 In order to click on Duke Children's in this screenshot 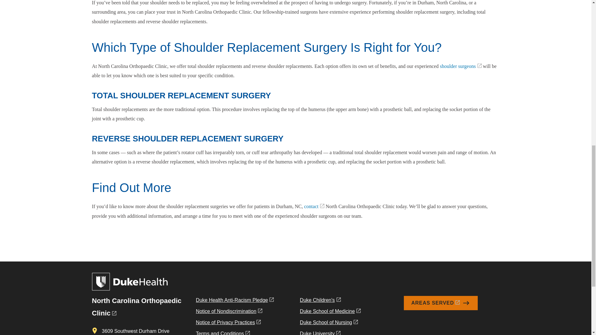, I will do `click(330, 301)`.